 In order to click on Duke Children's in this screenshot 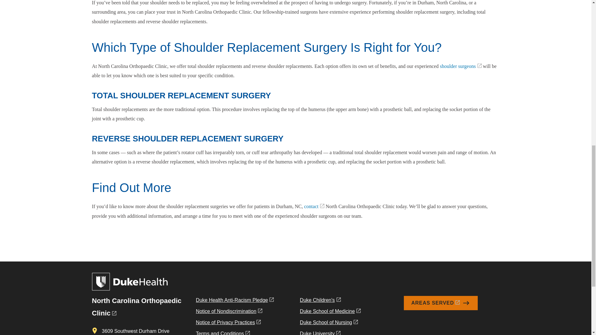, I will do `click(330, 301)`.